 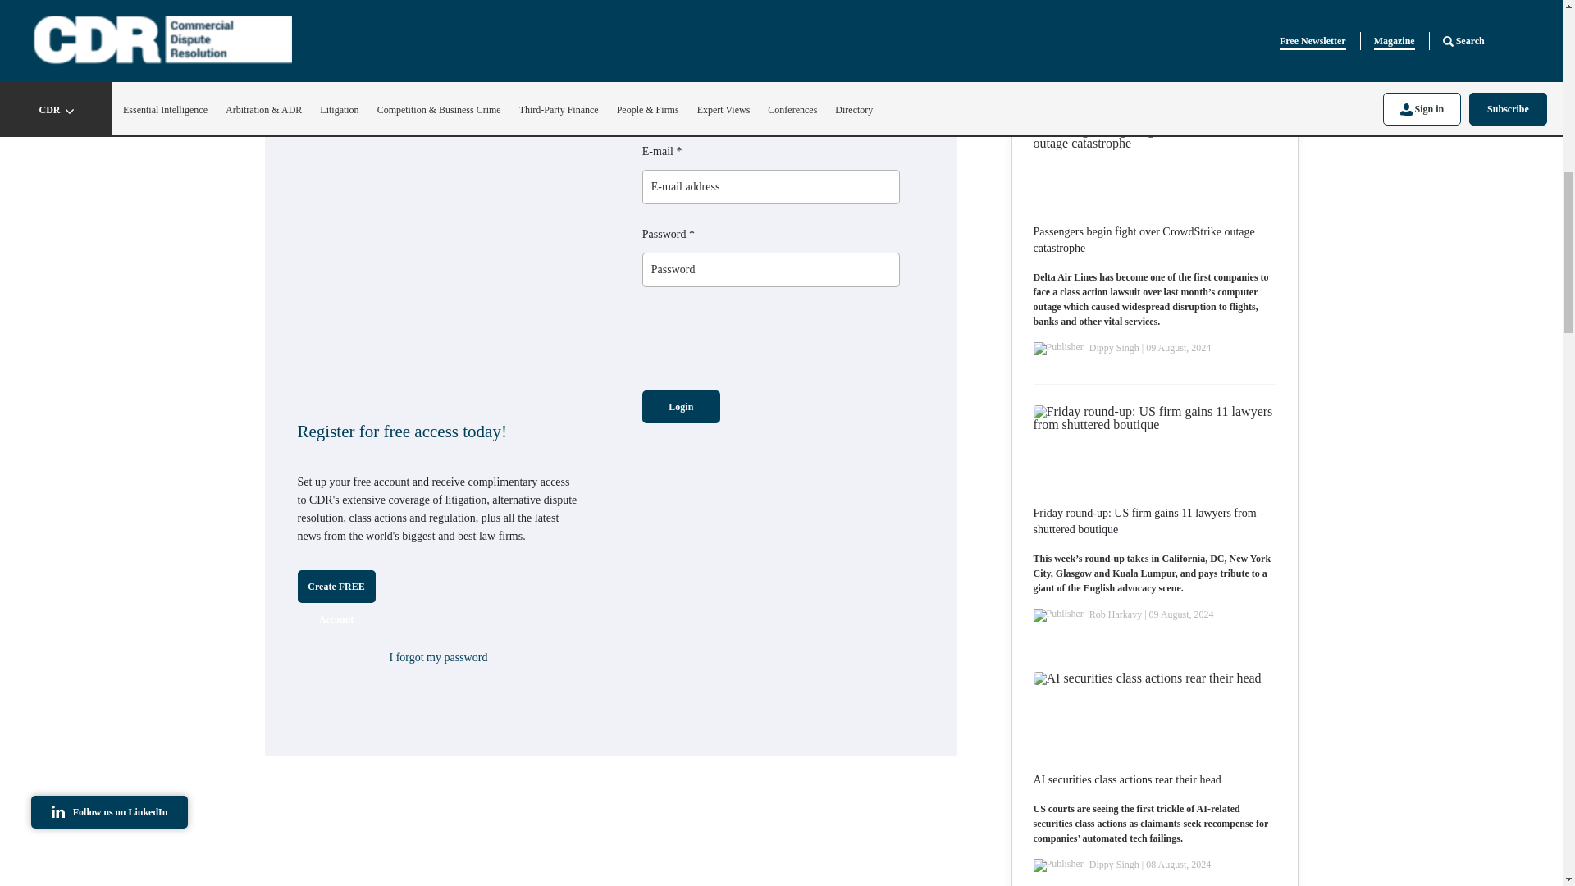 What do you see at coordinates (438, 656) in the screenshot?
I see `I forgot my password` at bounding box center [438, 656].